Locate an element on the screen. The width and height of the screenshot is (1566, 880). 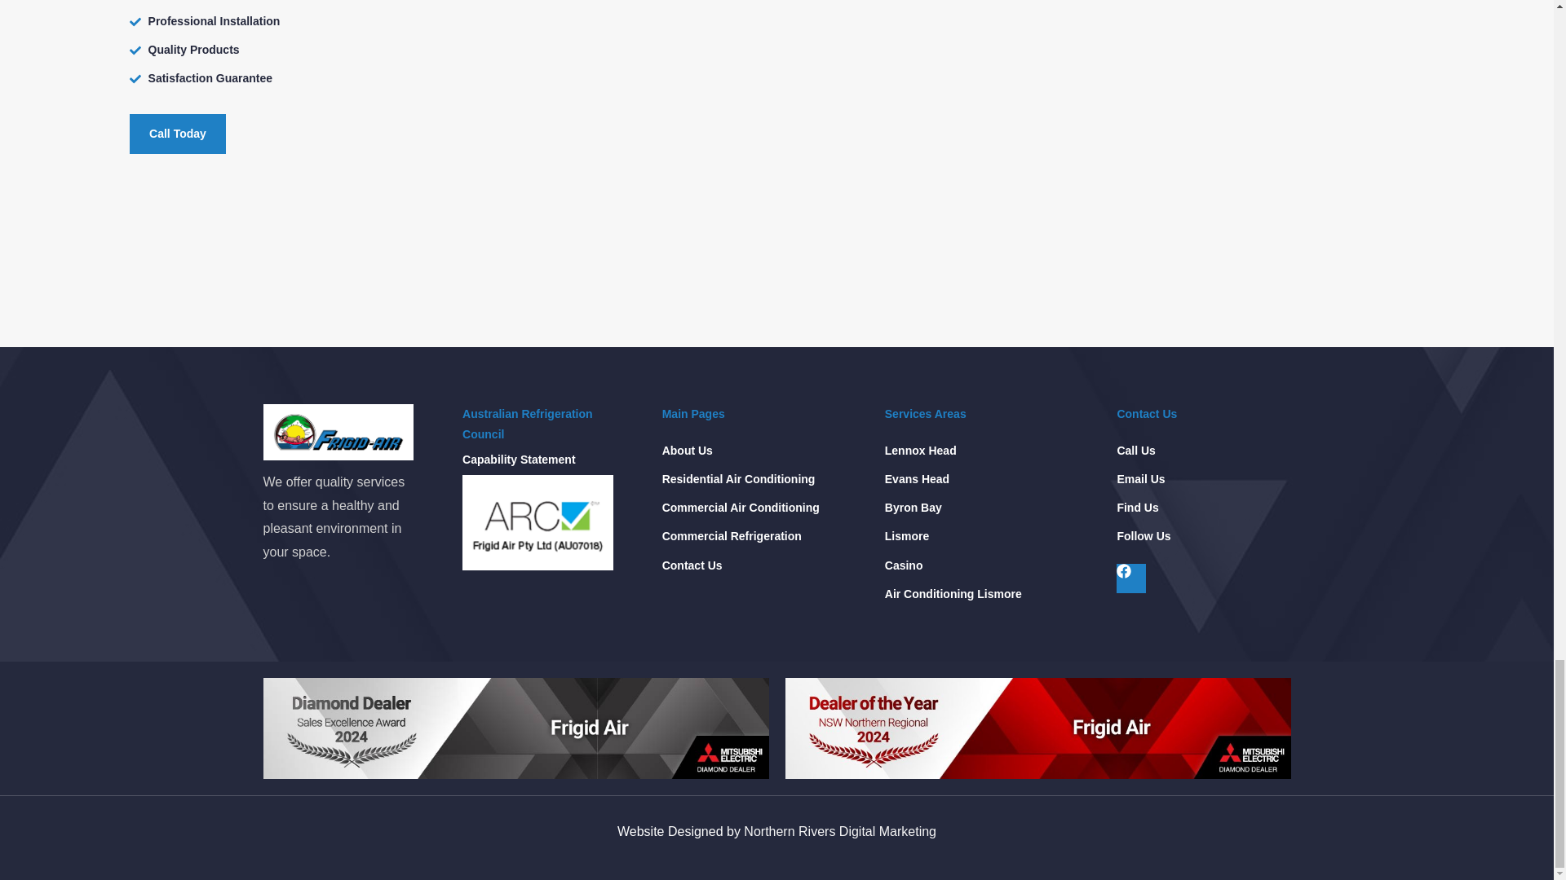
Casino is located at coordinates (904, 565).